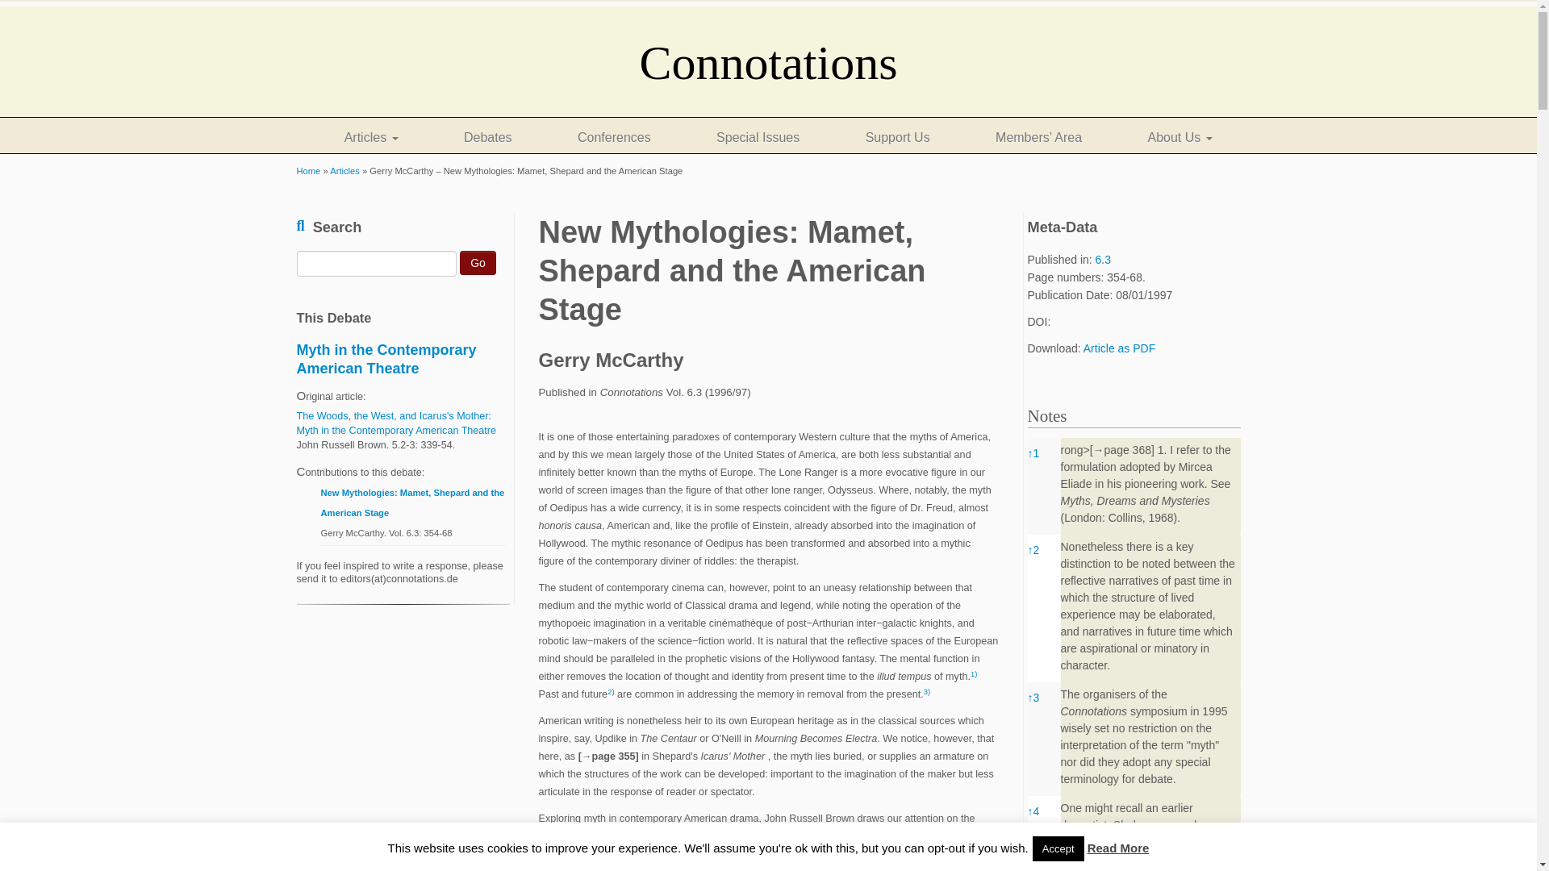  I want to click on Debates, so click(487, 138).